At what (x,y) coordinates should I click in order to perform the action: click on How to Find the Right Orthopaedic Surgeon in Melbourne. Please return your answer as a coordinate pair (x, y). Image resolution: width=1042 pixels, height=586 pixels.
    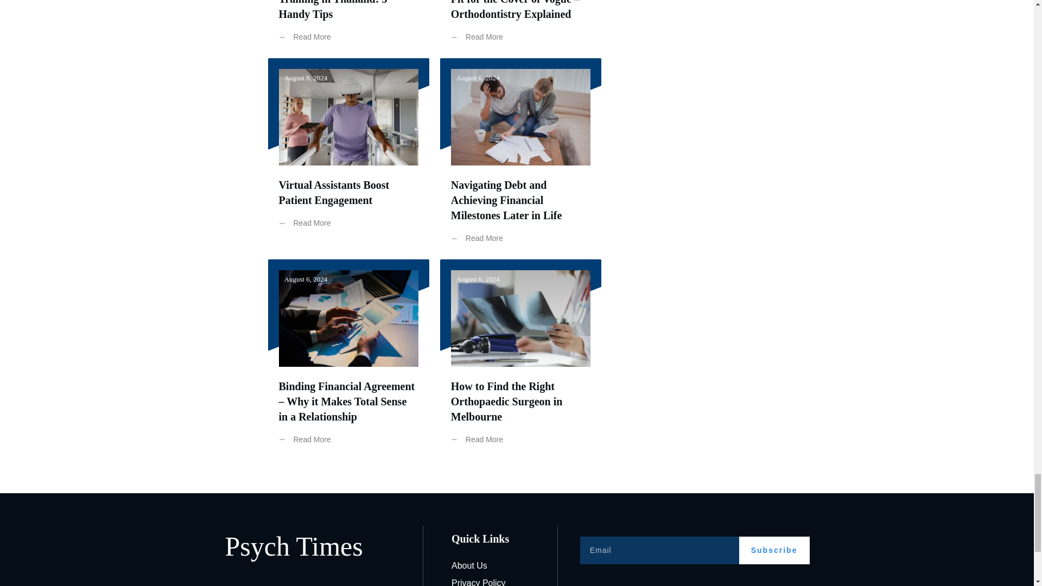
    Looking at the image, I should click on (507, 401).